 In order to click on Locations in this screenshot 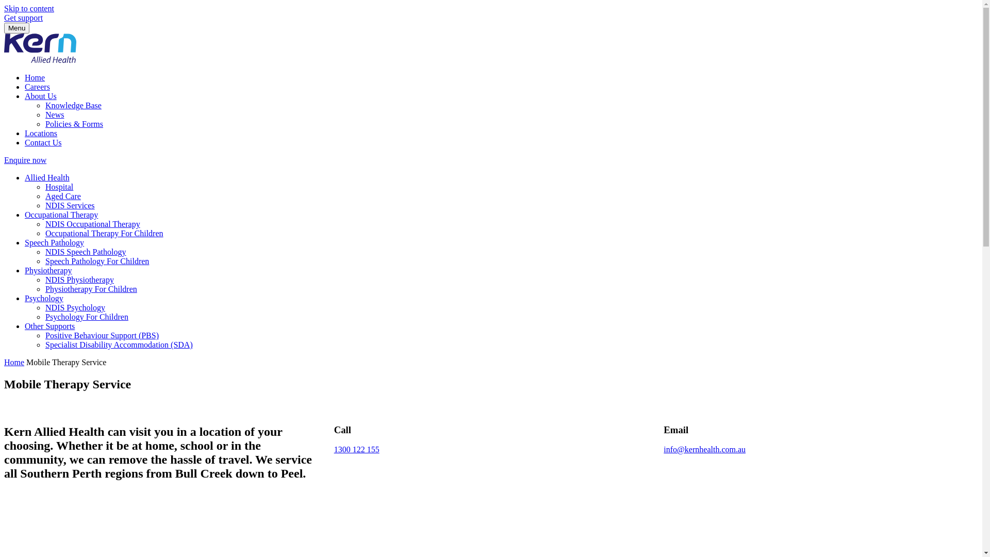, I will do `click(41, 133)`.